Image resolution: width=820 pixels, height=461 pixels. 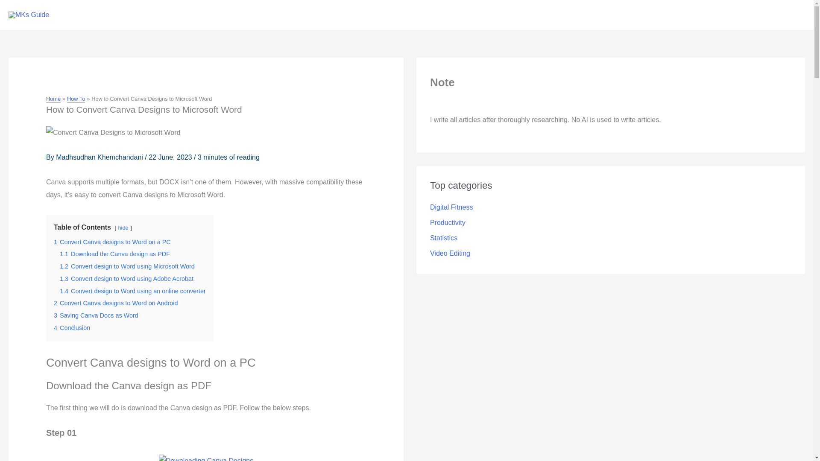 What do you see at coordinates (132, 291) in the screenshot?
I see `1.4 Convert design to Word using an online converter` at bounding box center [132, 291].